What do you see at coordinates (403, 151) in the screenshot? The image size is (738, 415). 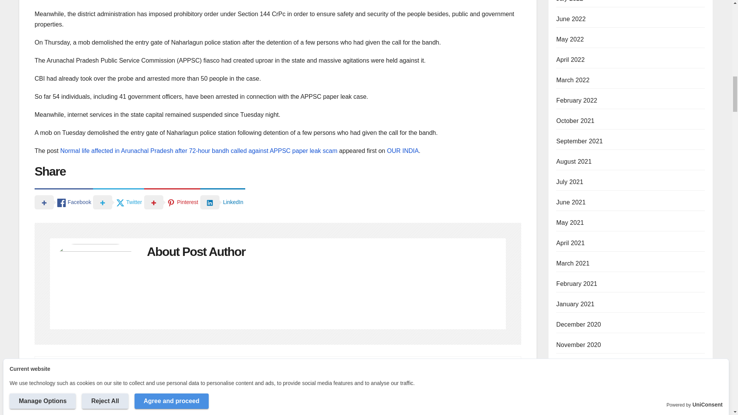 I see `OUR INDIA` at bounding box center [403, 151].